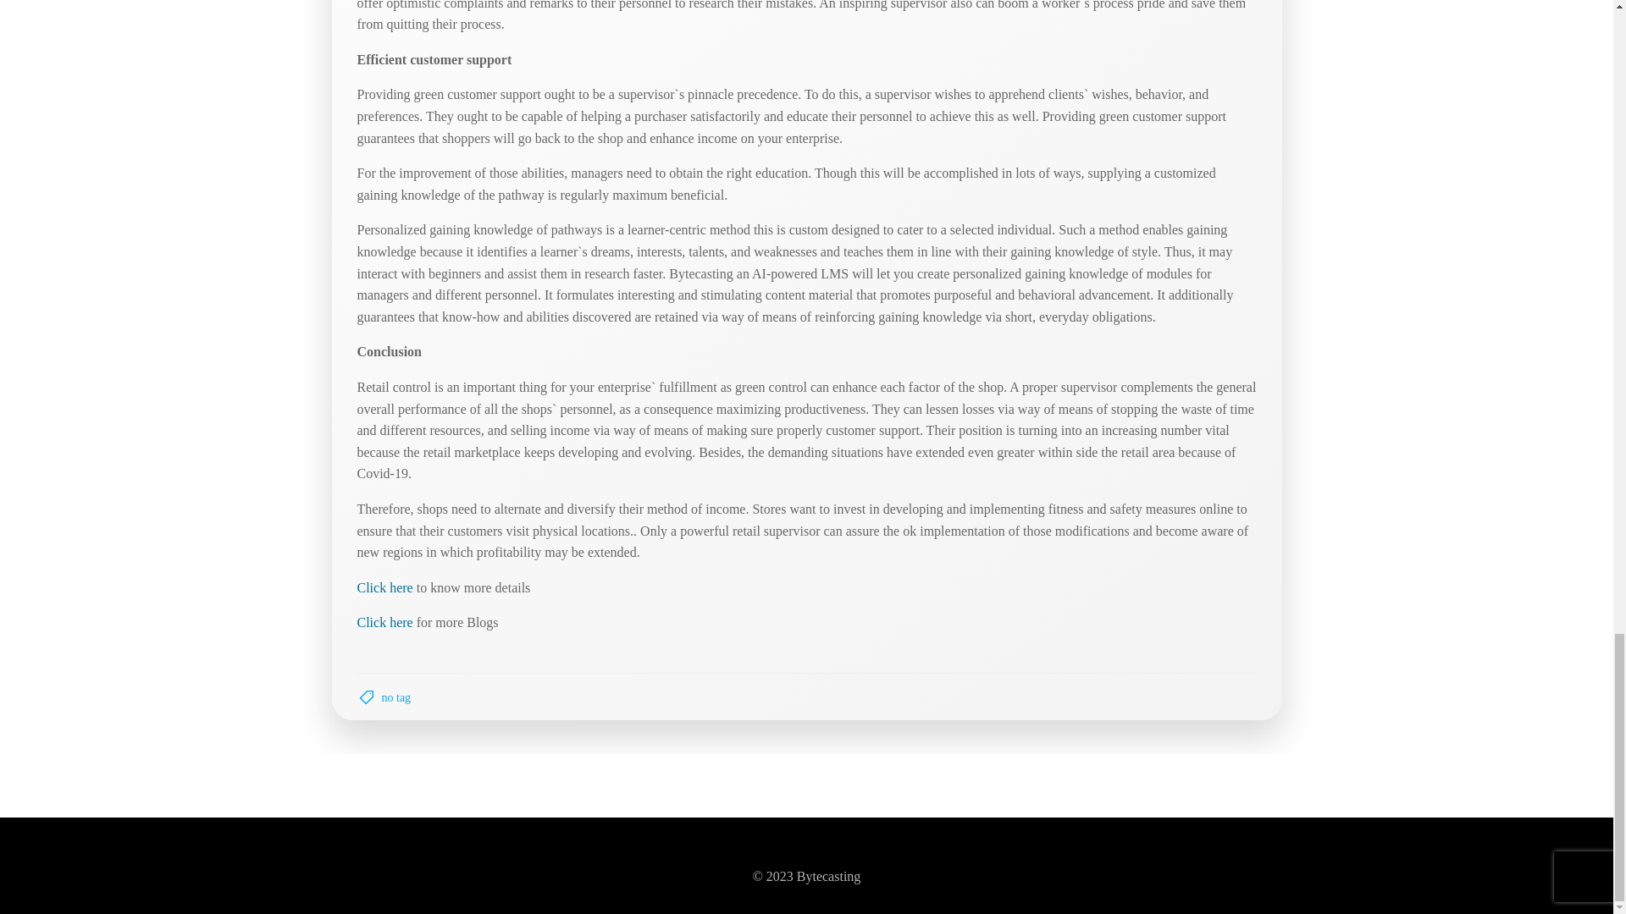  I want to click on Click here, so click(384, 587).